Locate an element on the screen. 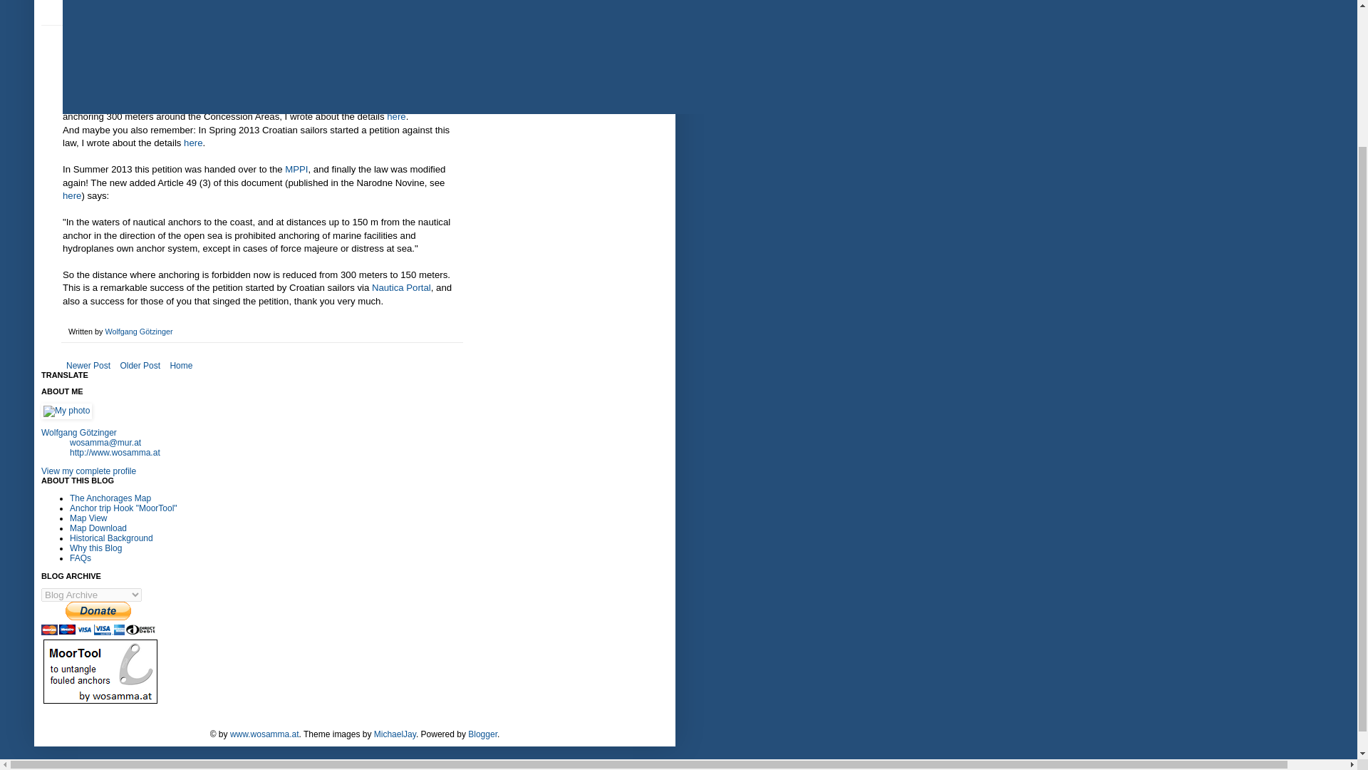 The height and width of the screenshot is (770, 1368). MPPI is located at coordinates (296, 170).